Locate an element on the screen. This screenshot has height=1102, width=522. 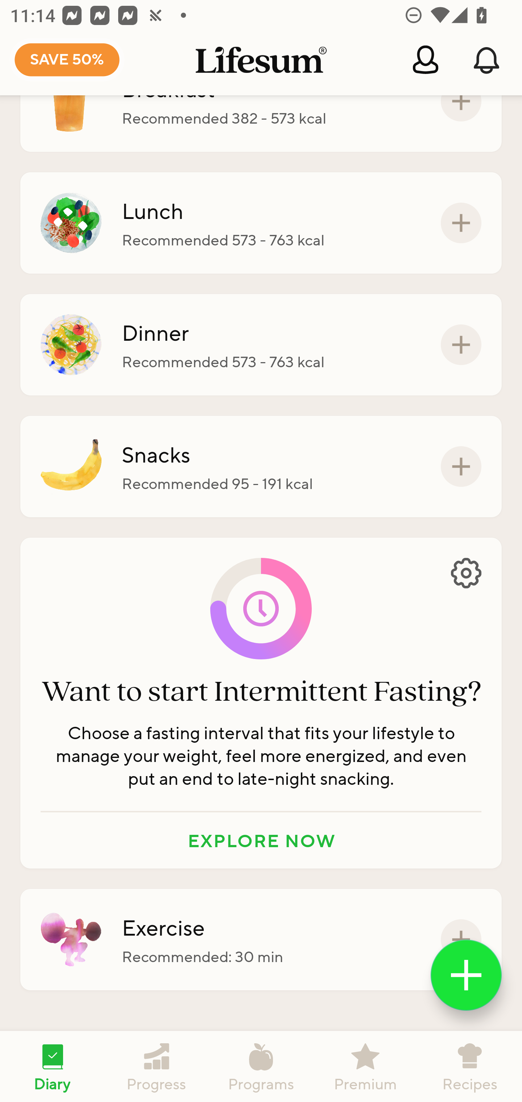
Progress is located at coordinates (157, 1066).